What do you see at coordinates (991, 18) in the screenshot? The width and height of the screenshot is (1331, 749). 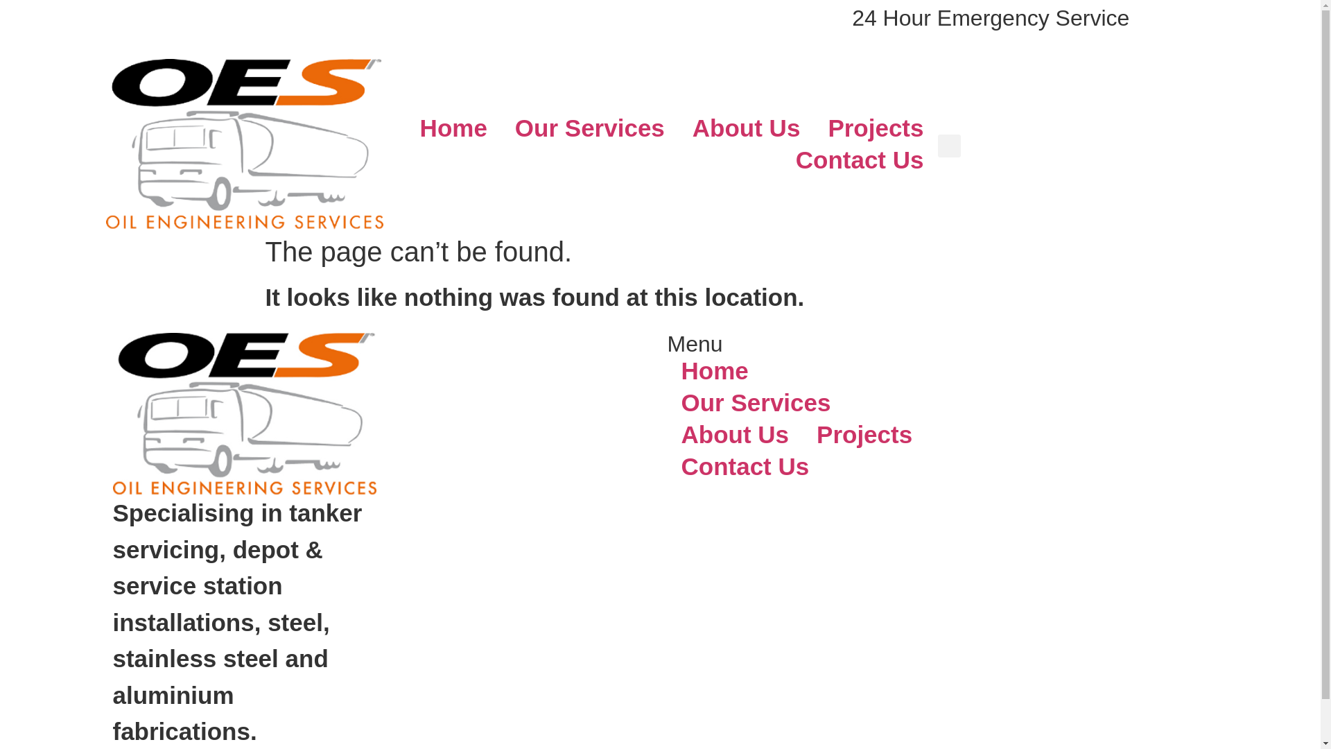 I see `24 Hour Emergency Service` at bounding box center [991, 18].